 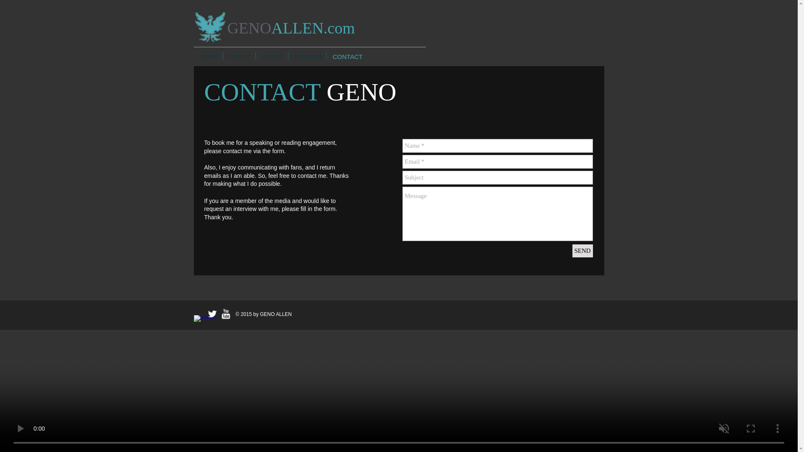 What do you see at coordinates (582, 251) in the screenshot?
I see `SEND` at bounding box center [582, 251].